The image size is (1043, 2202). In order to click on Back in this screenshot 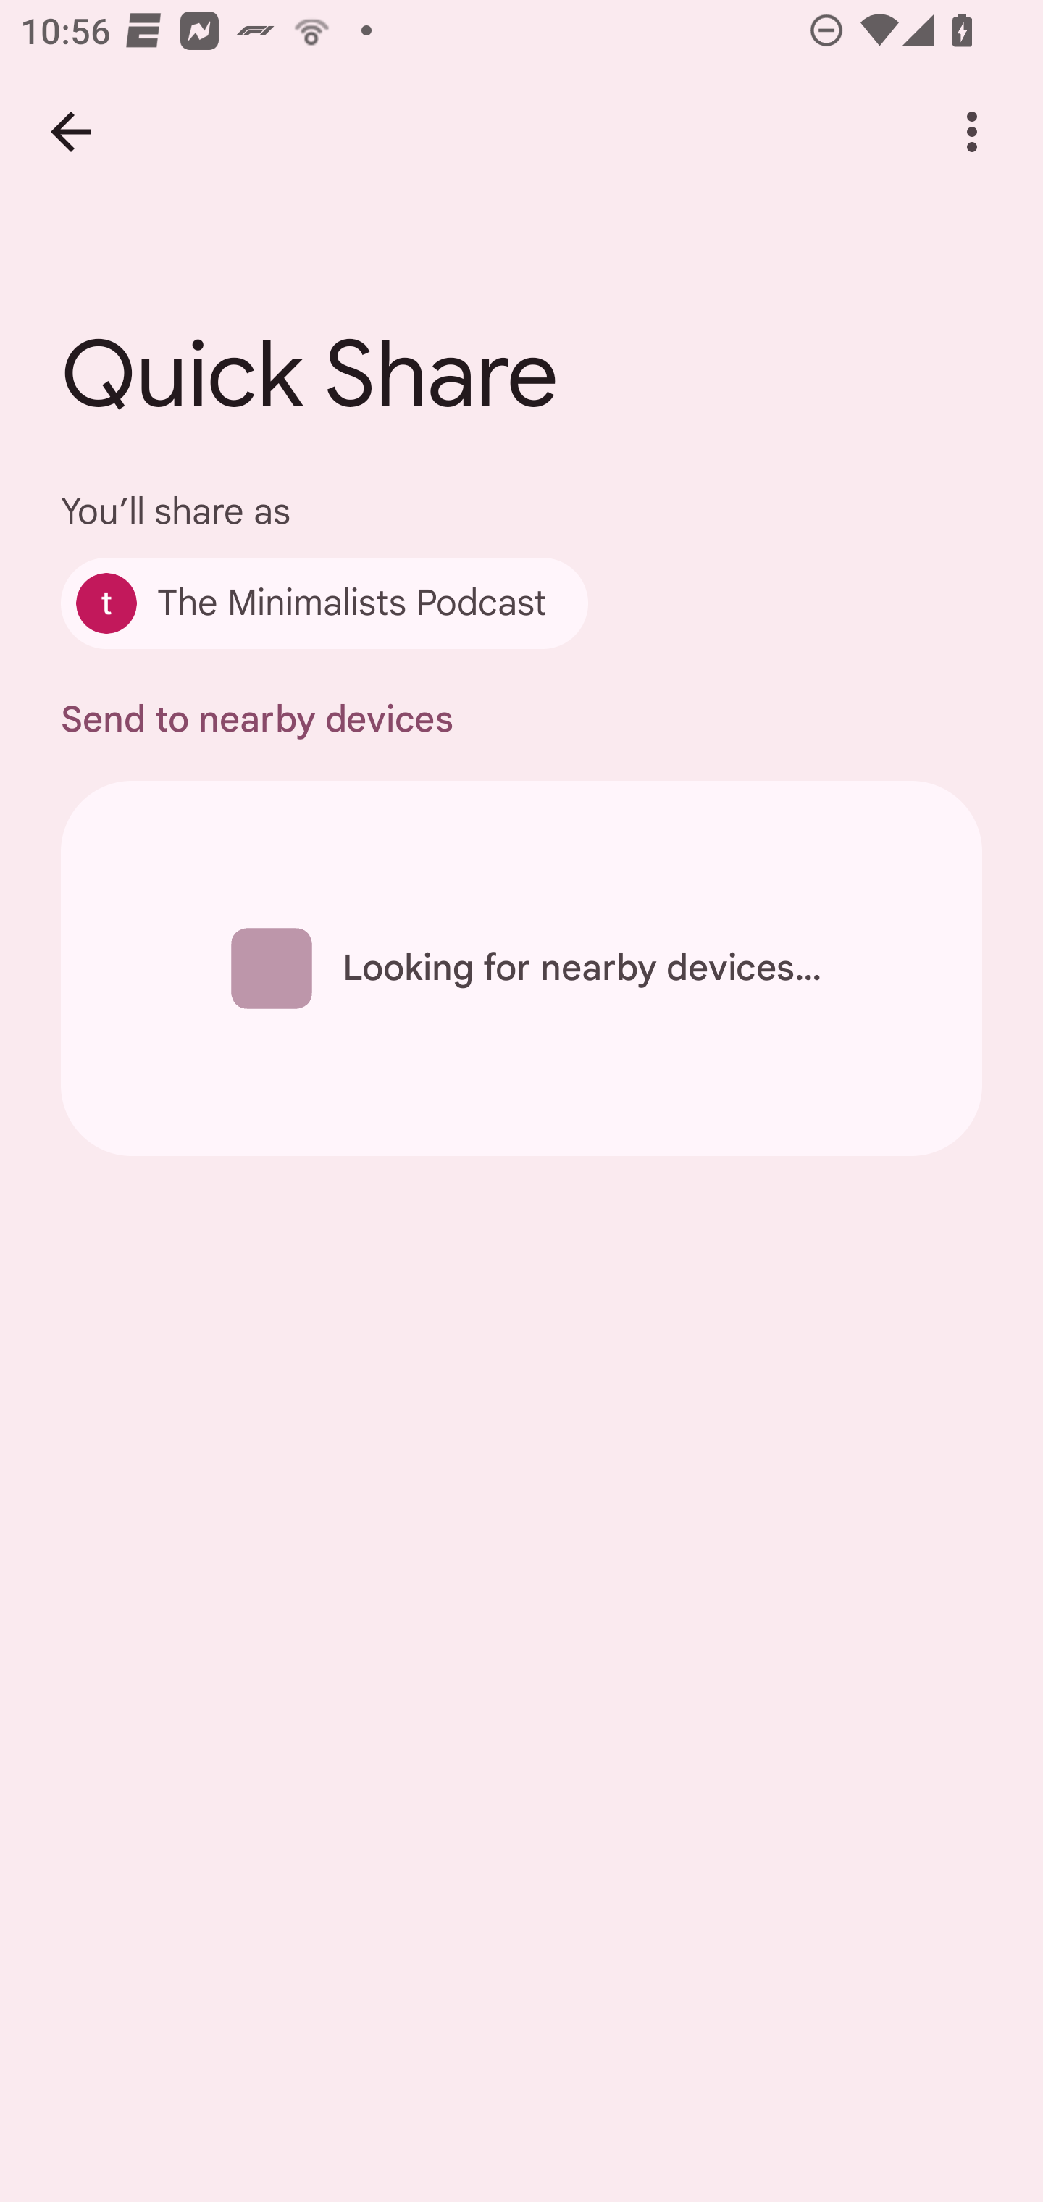, I will do `click(71, 132)`.